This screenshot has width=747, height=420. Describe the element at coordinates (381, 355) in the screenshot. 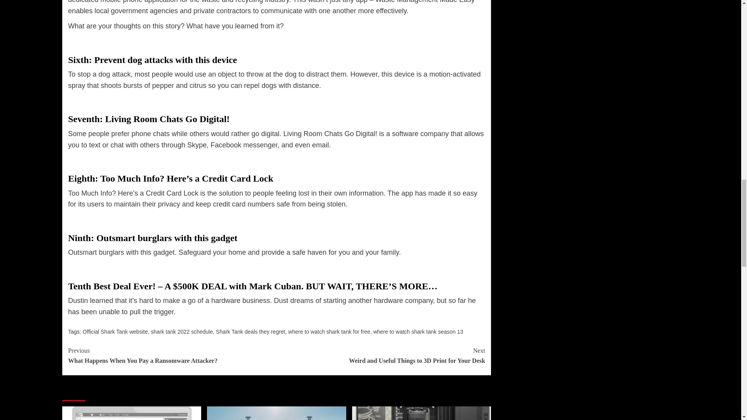

I see `Shark Tank deals they regret` at that location.